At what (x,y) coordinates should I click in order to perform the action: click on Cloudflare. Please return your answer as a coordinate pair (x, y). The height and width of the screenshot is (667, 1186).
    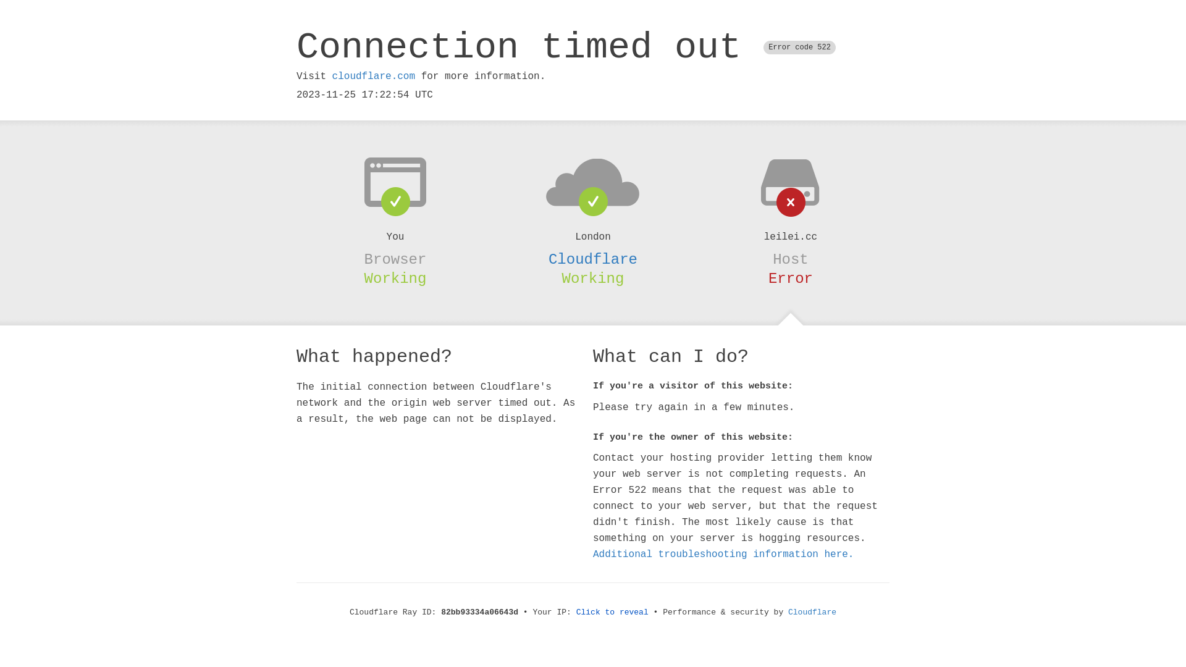
    Looking at the image, I should click on (812, 613).